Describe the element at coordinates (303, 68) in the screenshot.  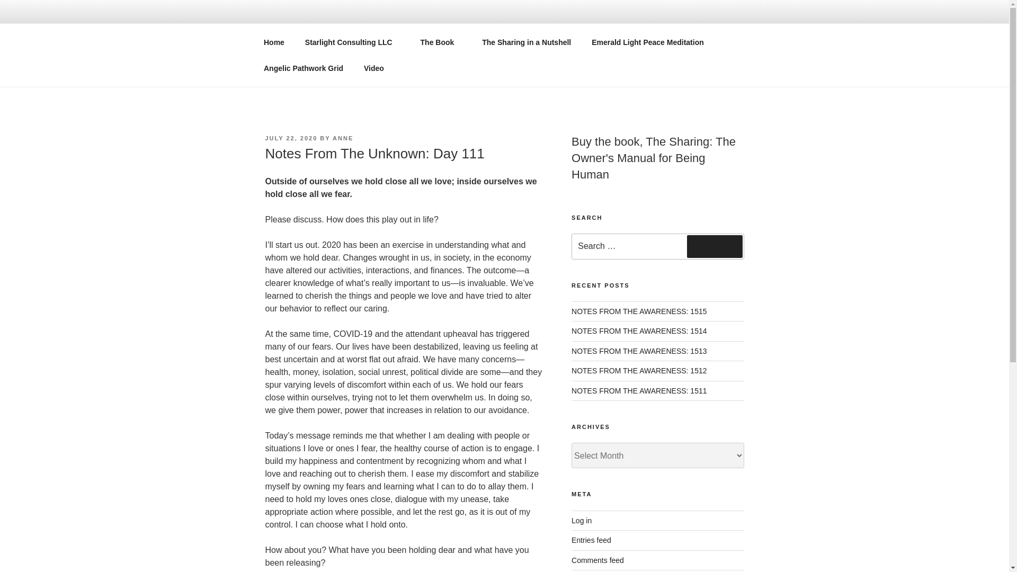
I see `Angelic Pathwork Grid` at that location.